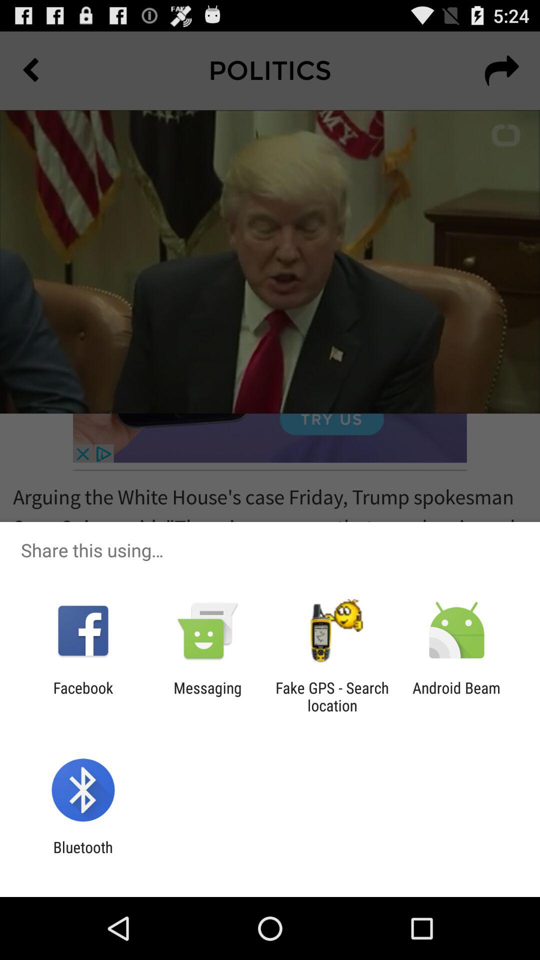 The width and height of the screenshot is (540, 960). What do you see at coordinates (207, 696) in the screenshot?
I see `turn on icon to the right of facebook app` at bounding box center [207, 696].